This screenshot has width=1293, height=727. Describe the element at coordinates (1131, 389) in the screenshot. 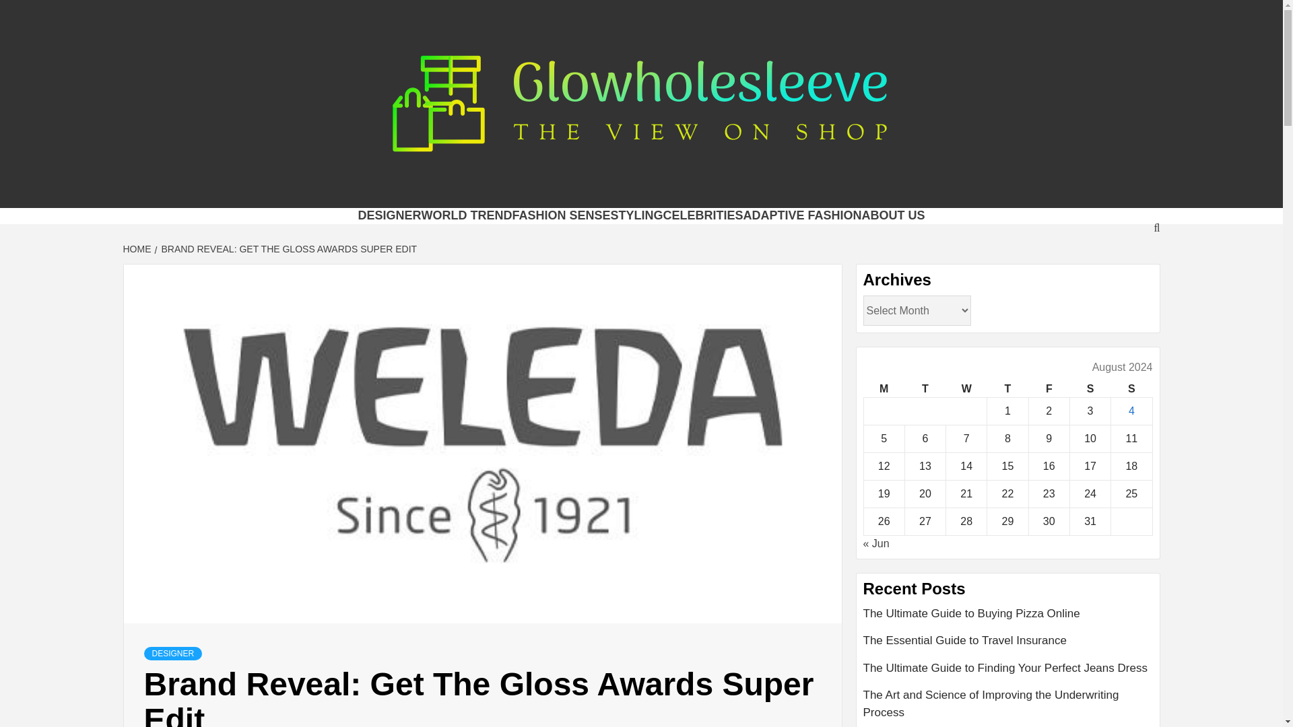

I see `Sunday` at that location.